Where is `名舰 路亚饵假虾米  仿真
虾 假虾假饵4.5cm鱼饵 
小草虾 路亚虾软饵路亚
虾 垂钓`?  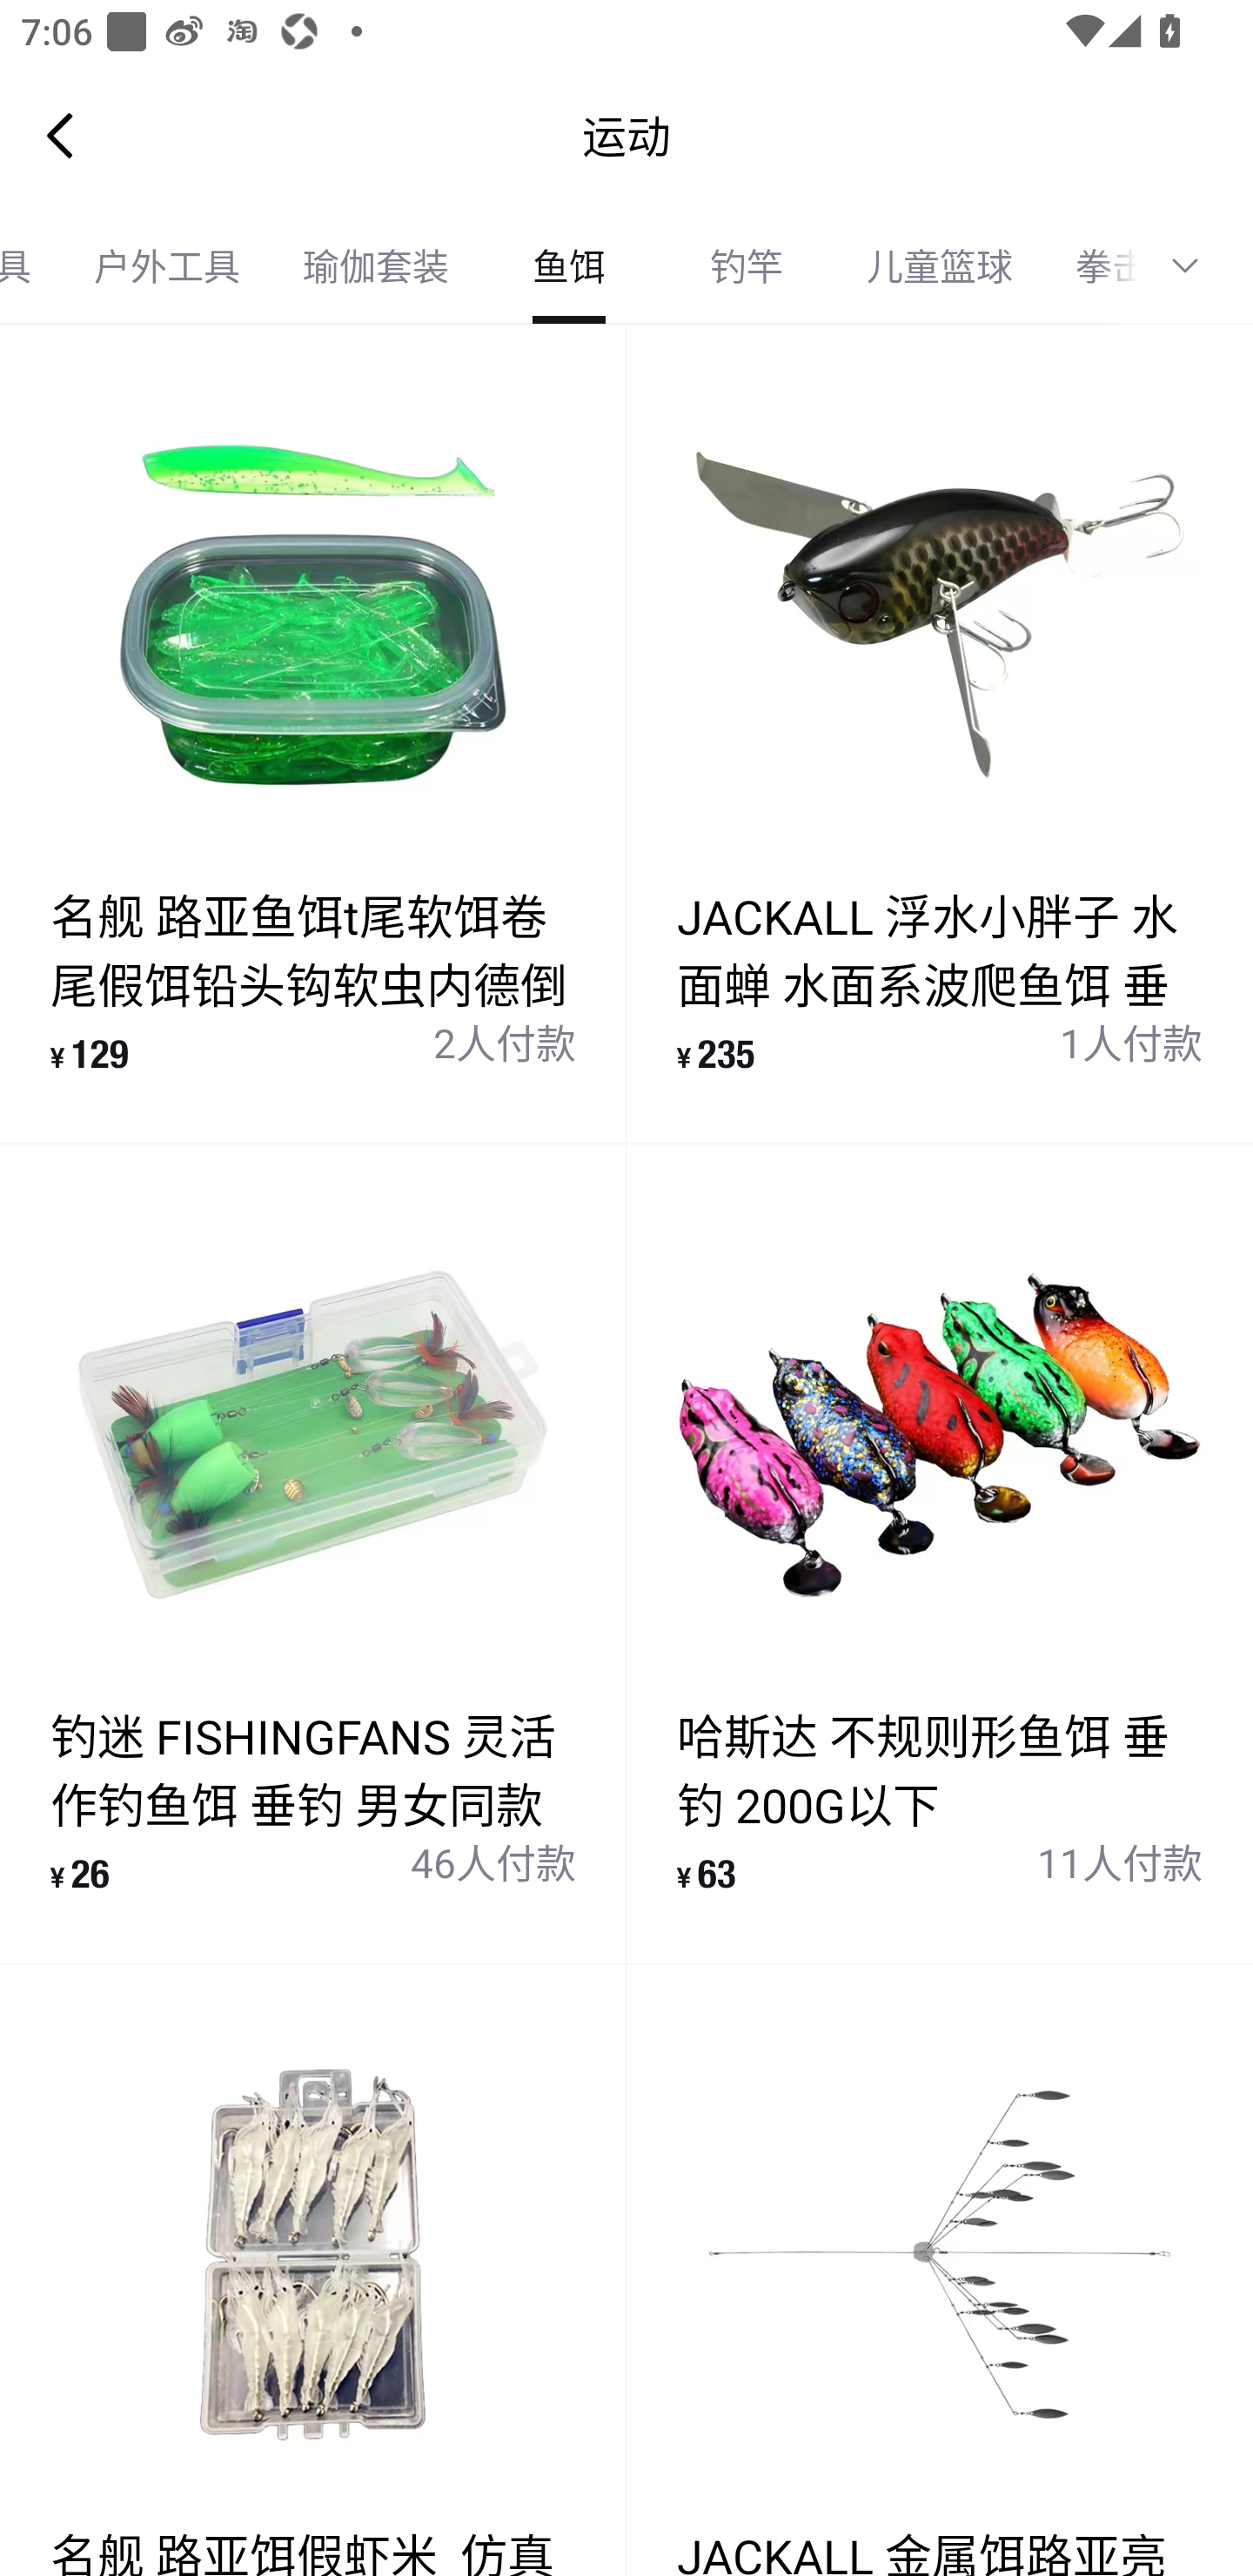
名舰 路亚饵假虾米  仿真
虾 假虾假饵4.5cm鱼饵 
小草虾 路亚虾软饵路亚
虾 垂钓 is located at coordinates (313, 2270).